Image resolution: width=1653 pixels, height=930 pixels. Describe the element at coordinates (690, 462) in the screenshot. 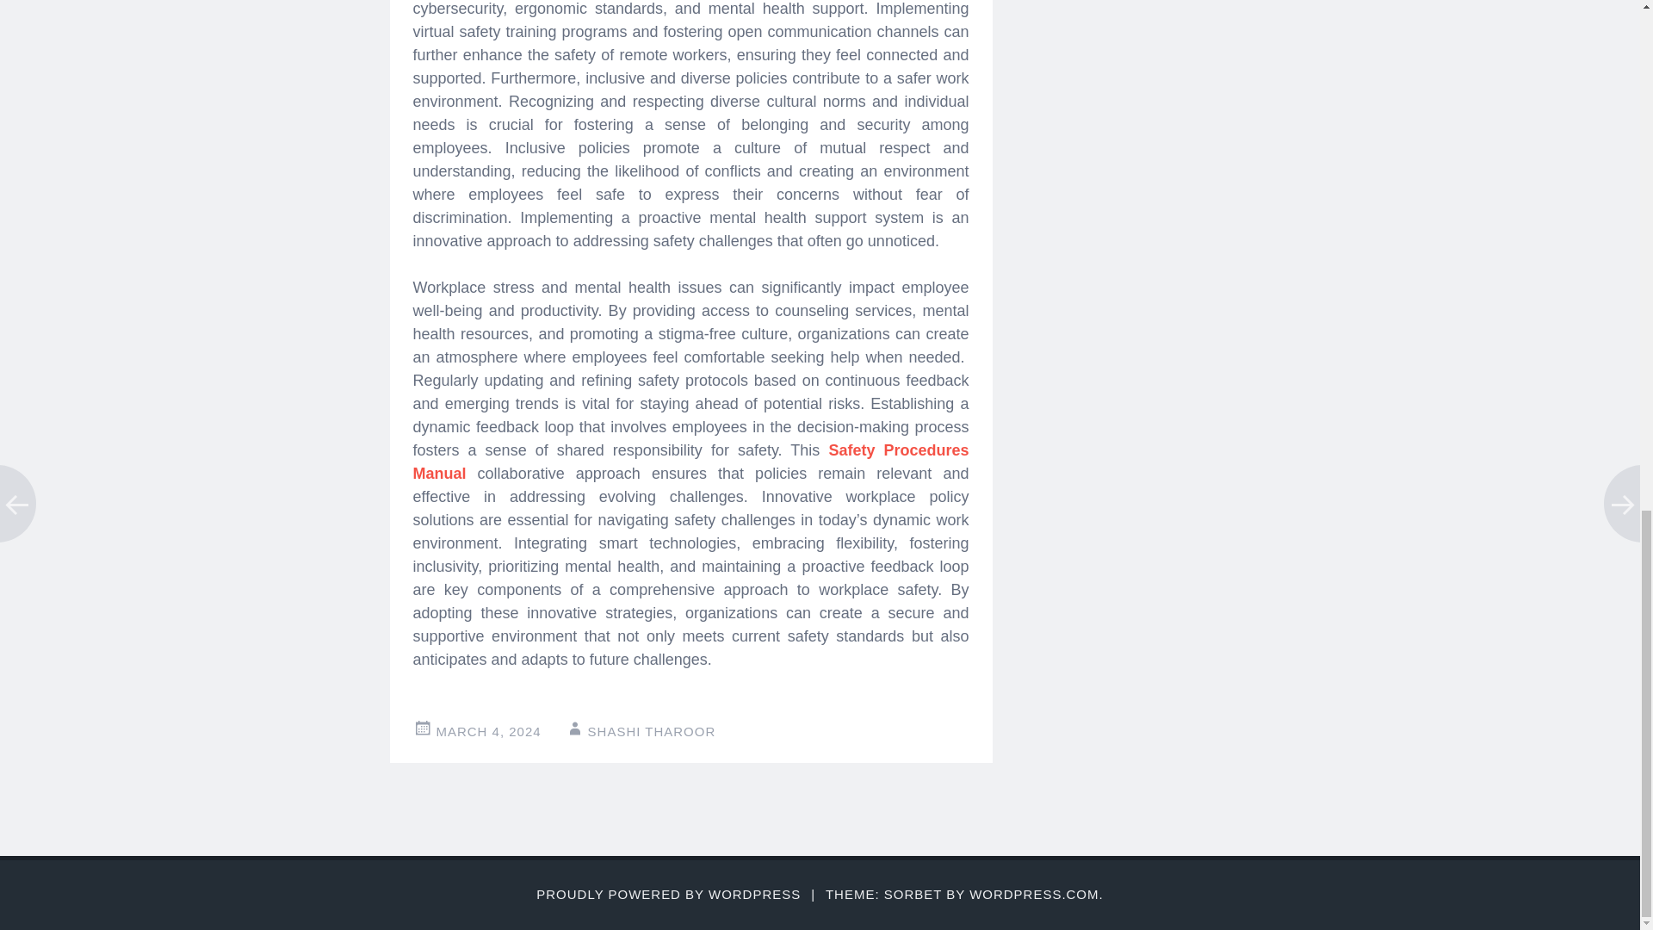

I see `Safety Procedures Manual` at that location.